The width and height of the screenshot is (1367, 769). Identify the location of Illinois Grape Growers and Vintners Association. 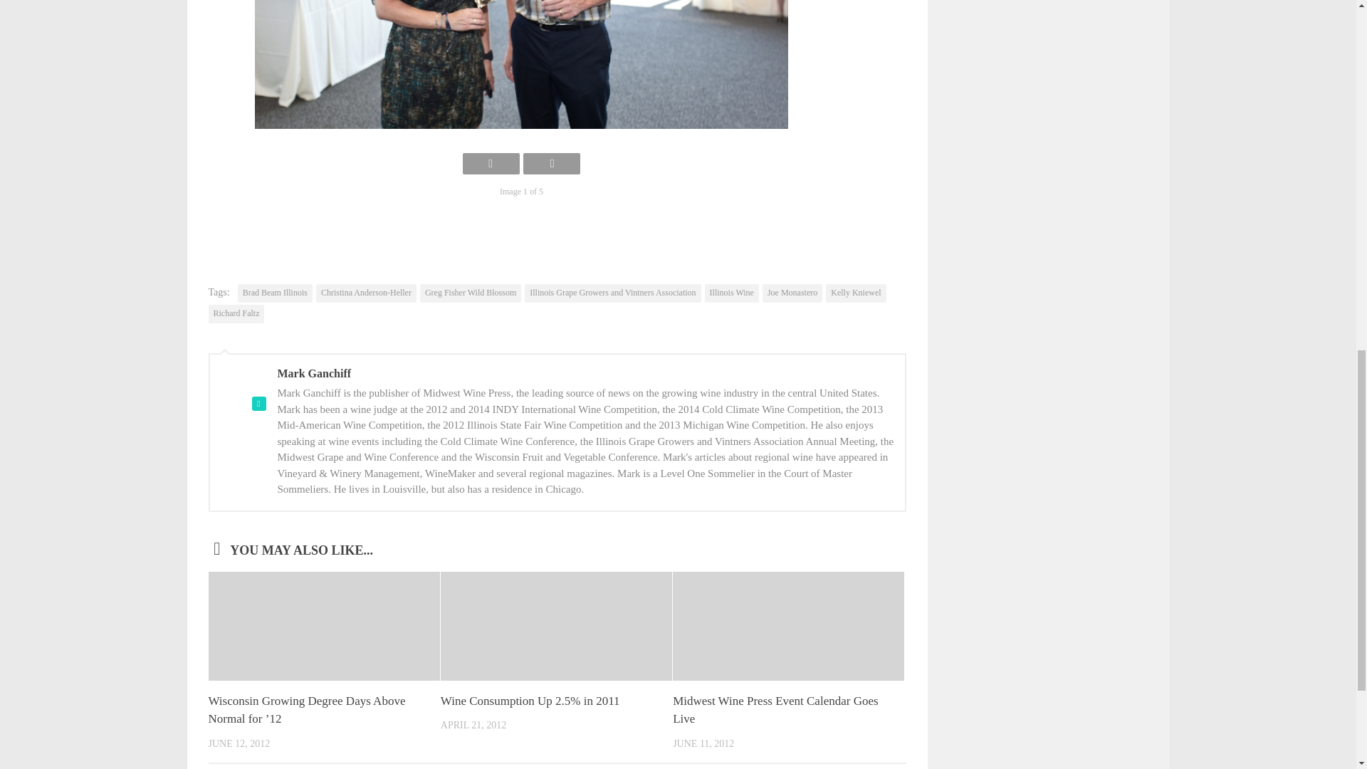
(612, 293).